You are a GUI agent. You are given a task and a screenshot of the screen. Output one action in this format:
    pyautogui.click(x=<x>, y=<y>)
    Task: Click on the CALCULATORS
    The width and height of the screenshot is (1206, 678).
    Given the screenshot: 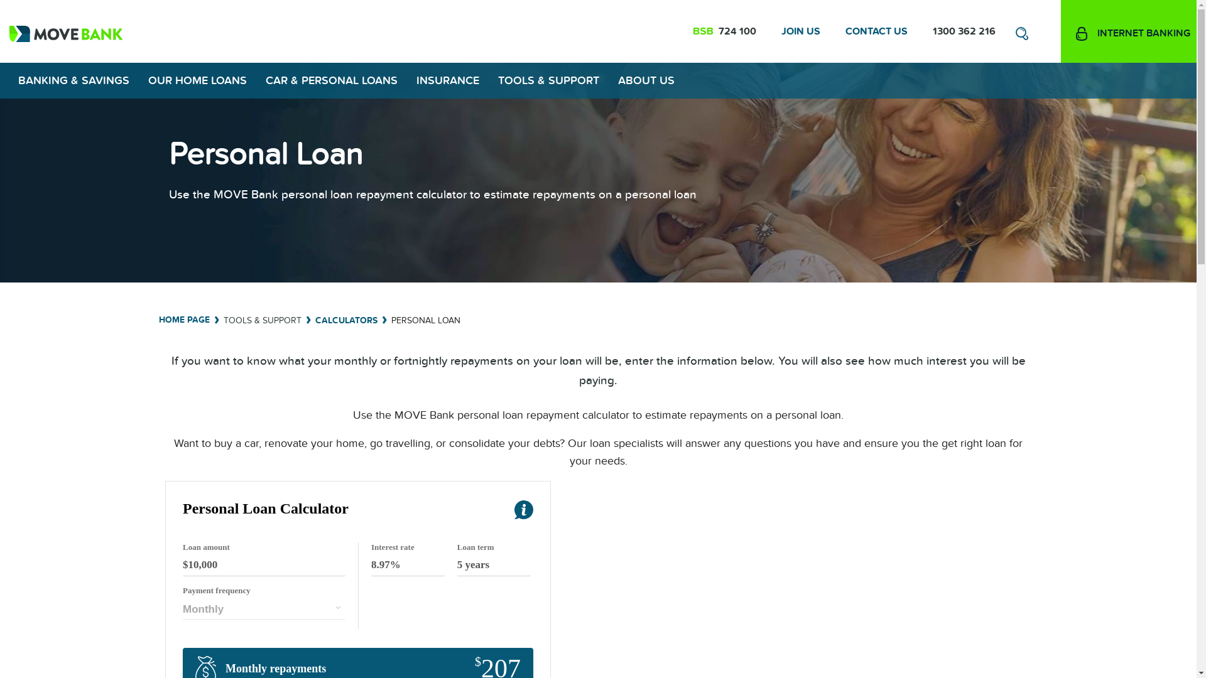 What is the action you would take?
    pyautogui.click(x=347, y=321)
    